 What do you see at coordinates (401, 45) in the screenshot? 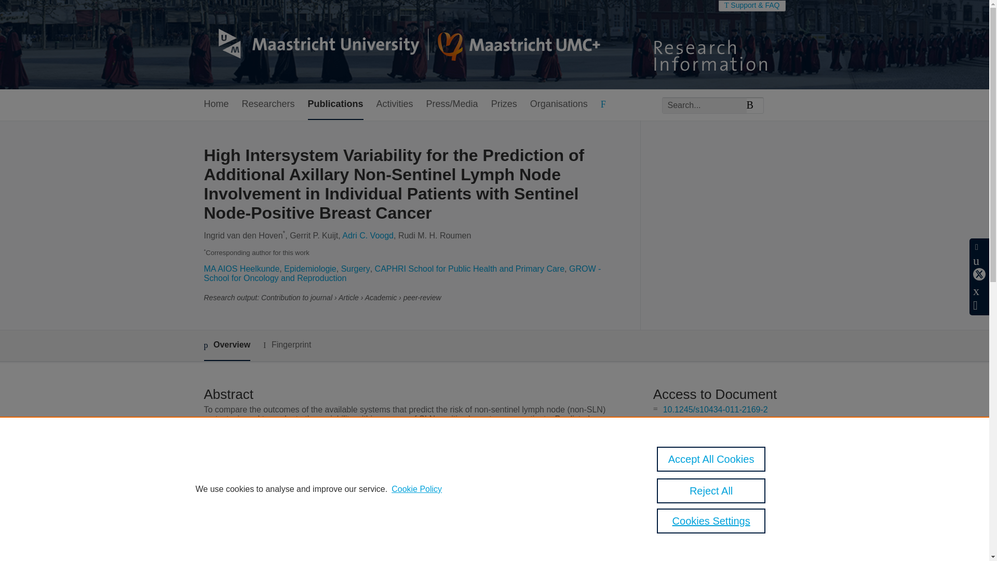
I see `Maastricht University Home` at bounding box center [401, 45].